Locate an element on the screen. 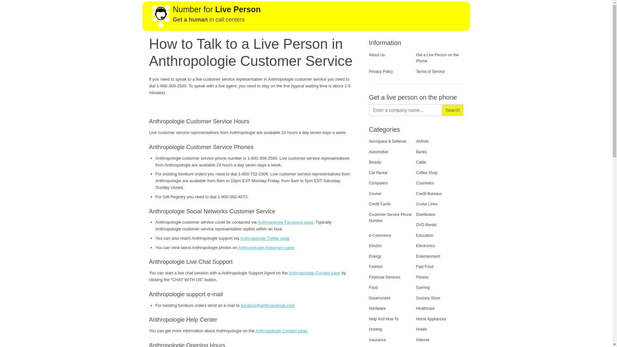 The height and width of the screenshot is (347, 617). Banks is located at coordinates (421, 152).